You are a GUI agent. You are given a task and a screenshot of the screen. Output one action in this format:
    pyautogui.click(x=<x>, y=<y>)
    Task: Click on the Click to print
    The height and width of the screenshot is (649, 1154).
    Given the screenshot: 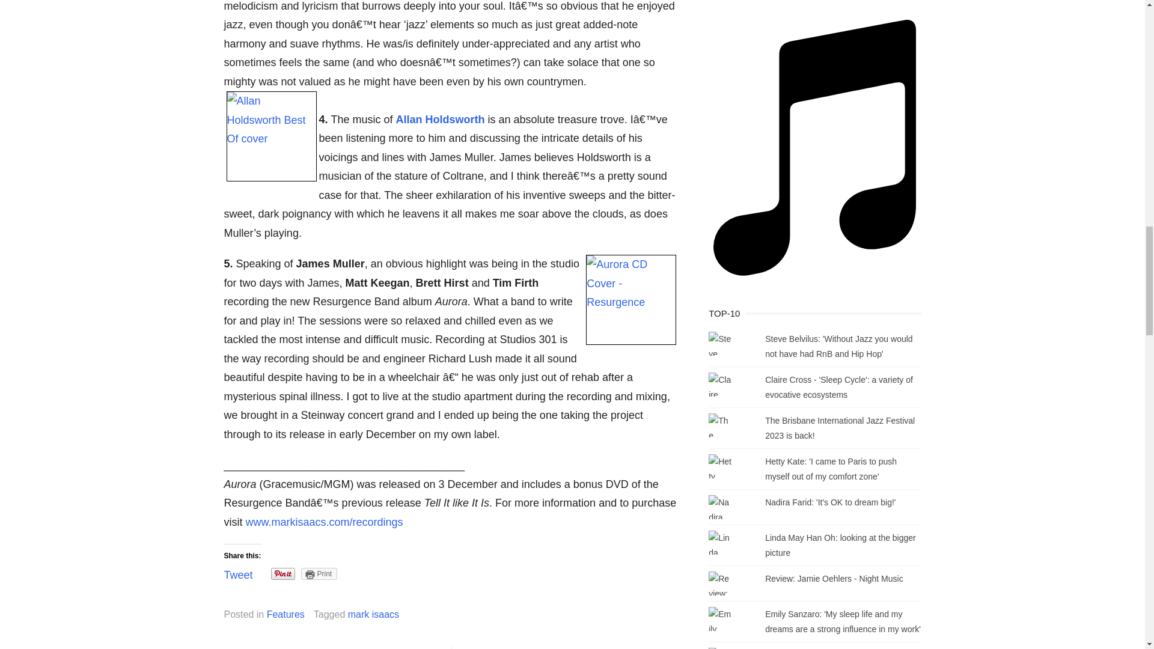 What is the action you would take?
    pyautogui.click(x=320, y=574)
    